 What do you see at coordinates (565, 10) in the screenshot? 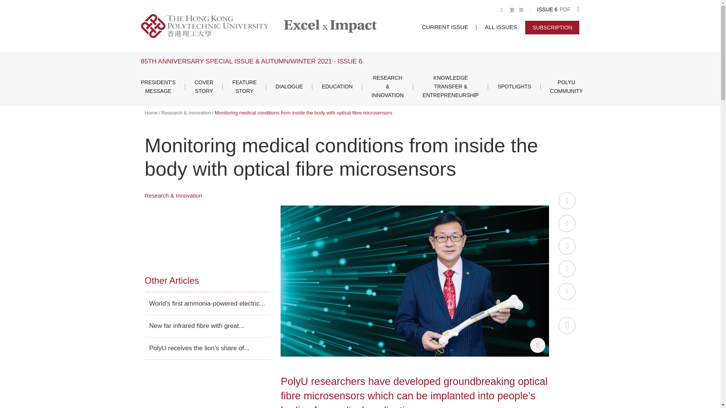
I see `PDF` at bounding box center [565, 10].